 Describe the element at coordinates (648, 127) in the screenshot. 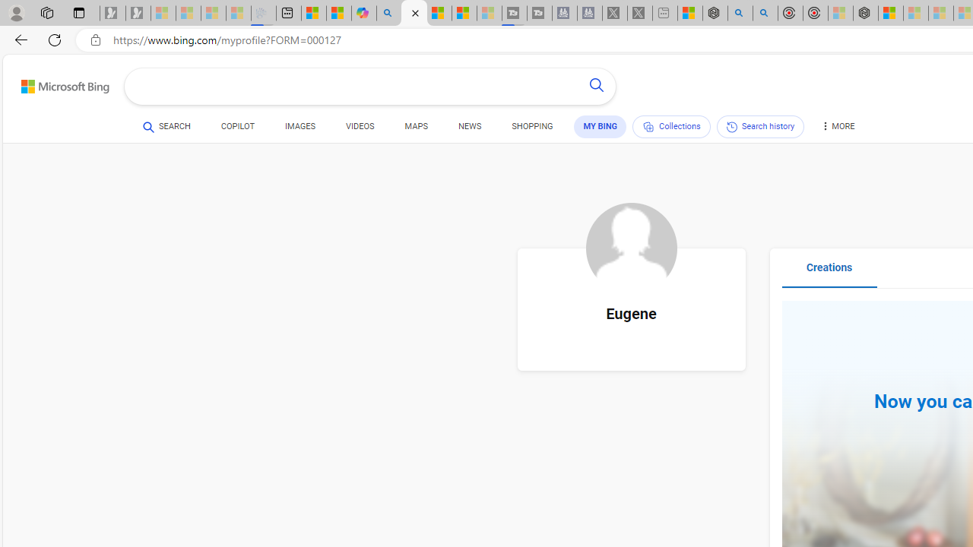

I see `Class: b_pri_nav_svg` at that location.